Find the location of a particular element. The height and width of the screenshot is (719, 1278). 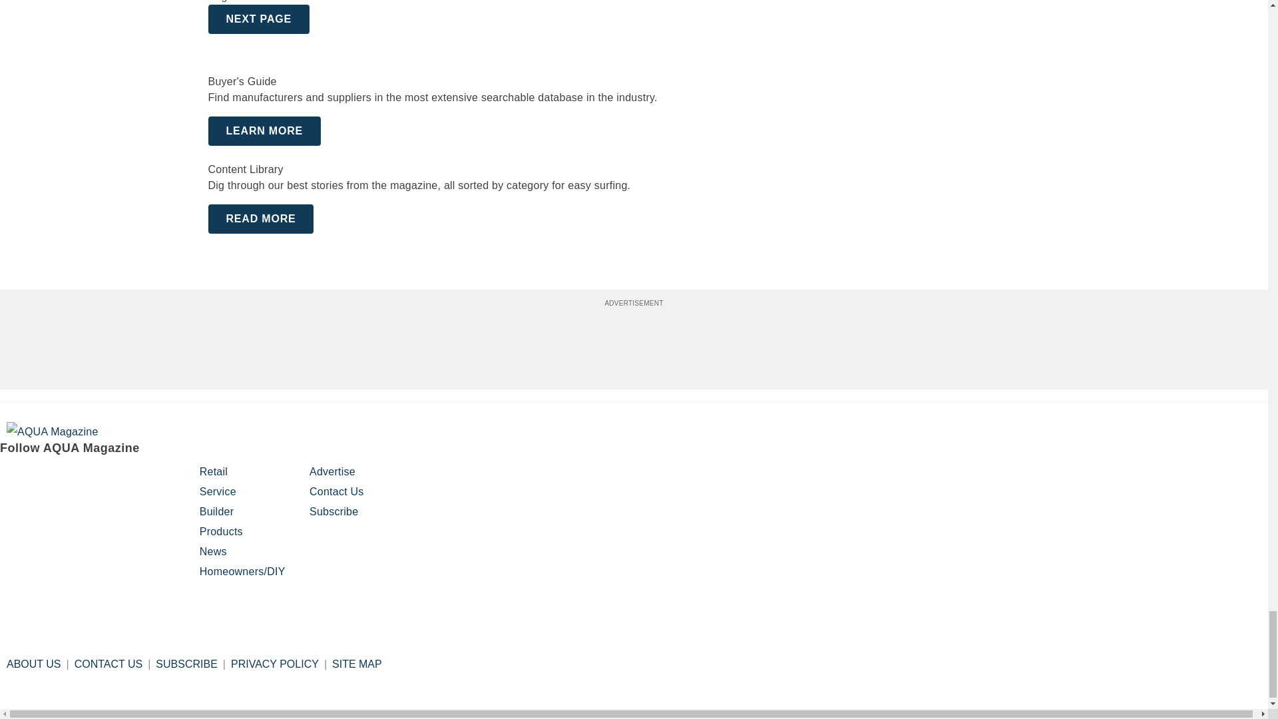

Instagram icon is located at coordinates (45, 477).